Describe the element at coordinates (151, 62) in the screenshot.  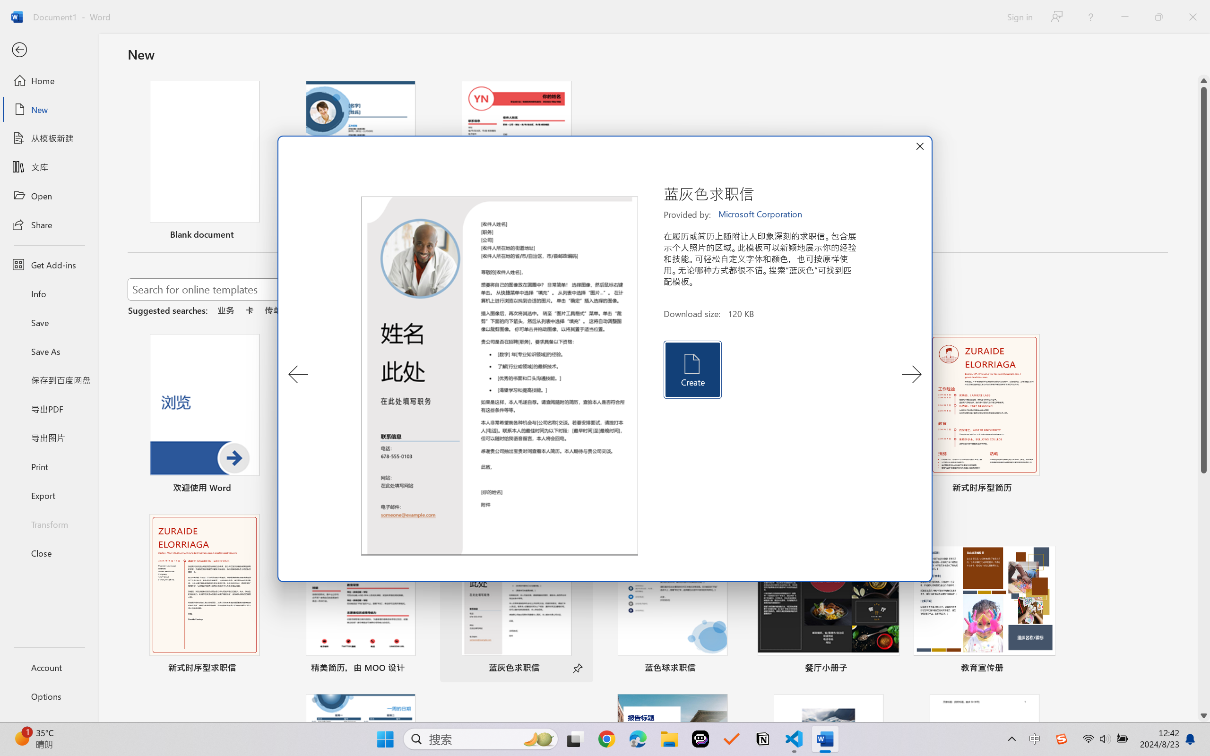
I see `Apps` at that location.